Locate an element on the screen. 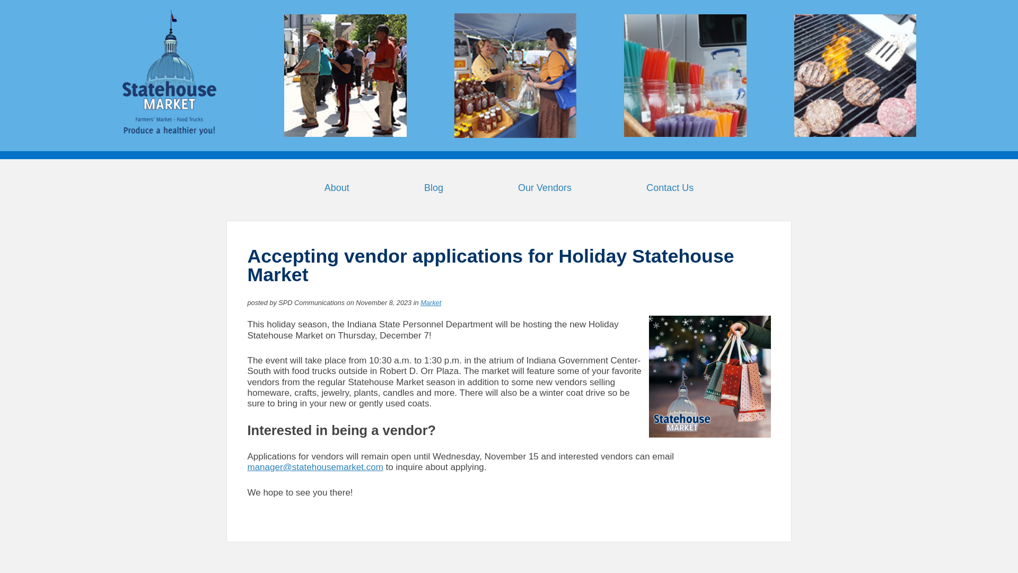 This screenshot has height=573, width=1018. About is located at coordinates (337, 188).